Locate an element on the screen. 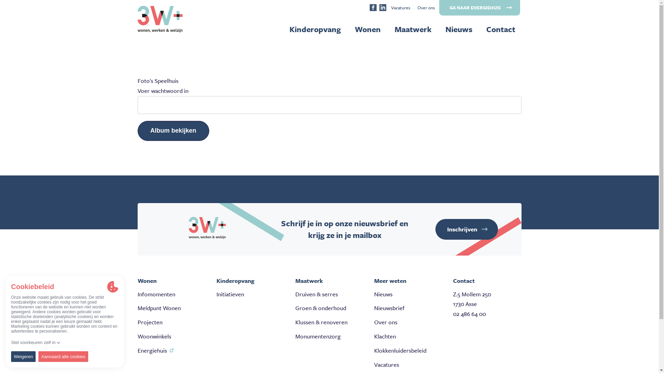  Nieuws is located at coordinates (383, 294).